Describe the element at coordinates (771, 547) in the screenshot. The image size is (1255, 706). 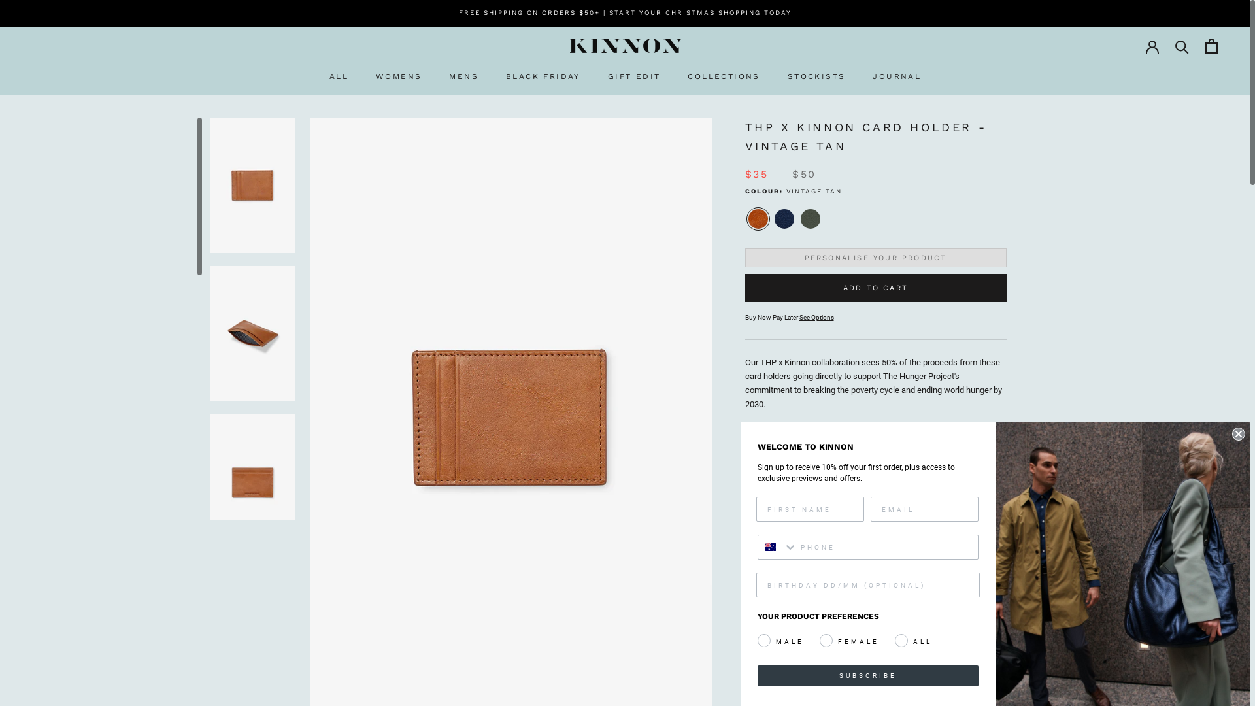
I see `Australia` at that location.